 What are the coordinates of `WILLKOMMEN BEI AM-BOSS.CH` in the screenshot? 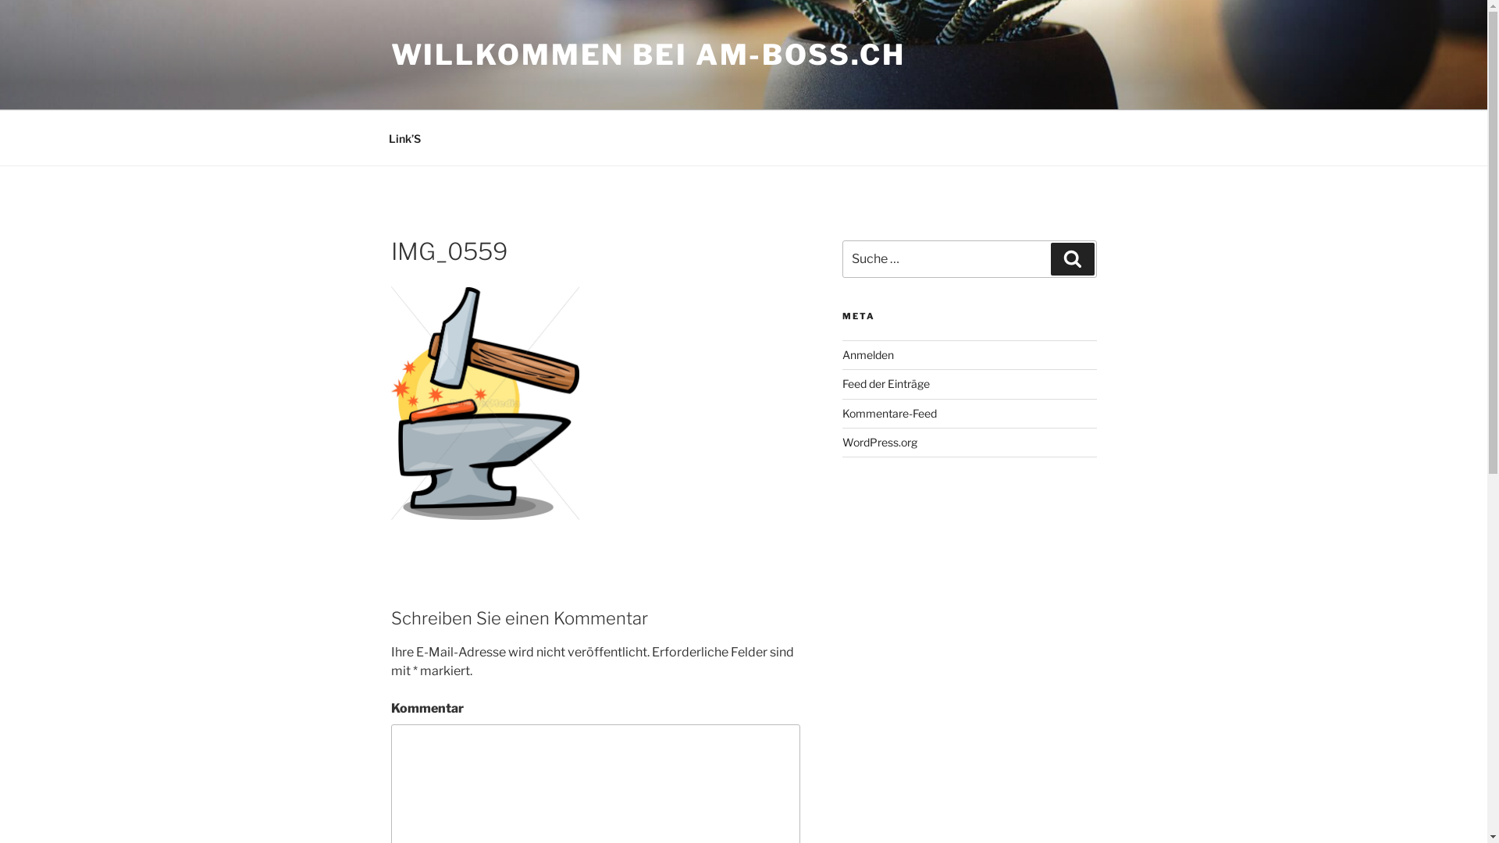 It's located at (648, 55).